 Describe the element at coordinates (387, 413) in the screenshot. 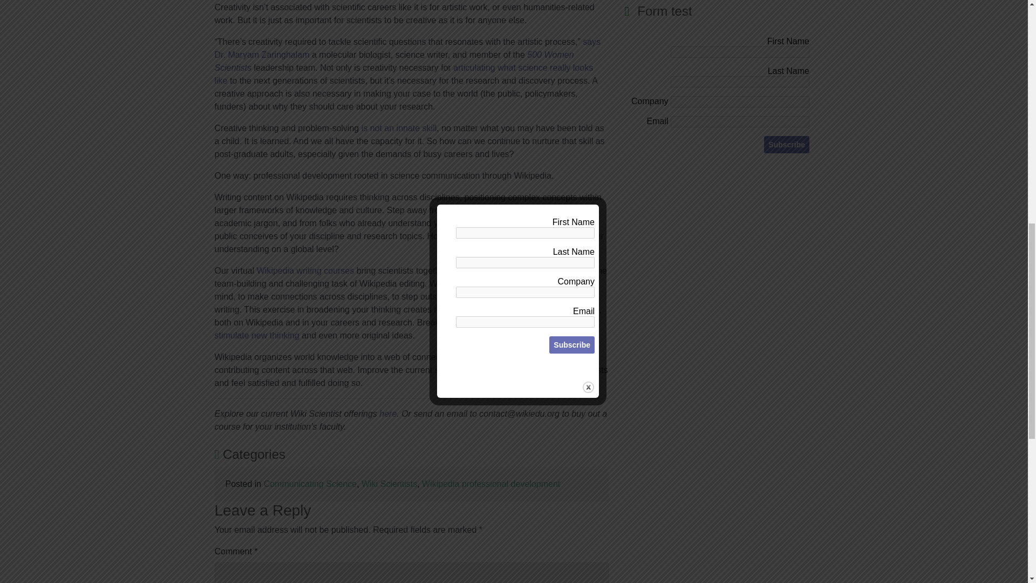

I see `here` at that location.